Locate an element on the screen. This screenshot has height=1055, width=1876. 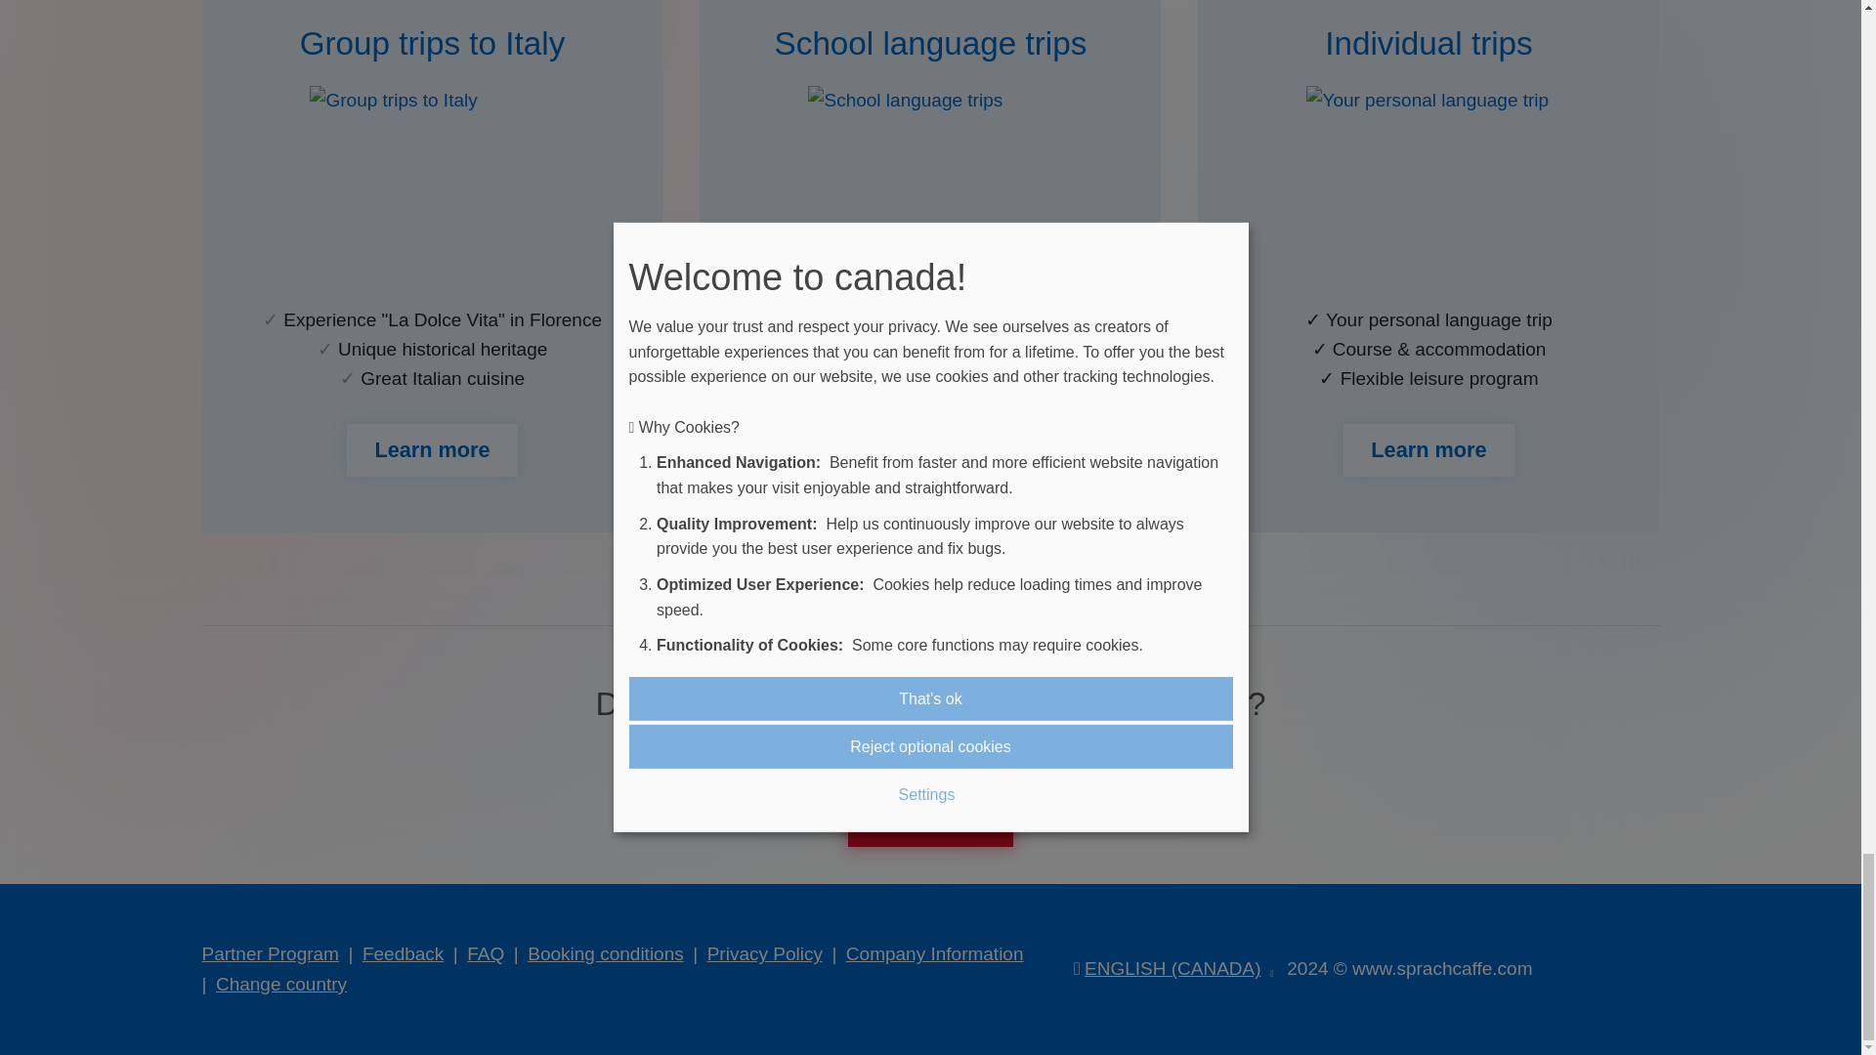
Learn more is located at coordinates (1428, 450).